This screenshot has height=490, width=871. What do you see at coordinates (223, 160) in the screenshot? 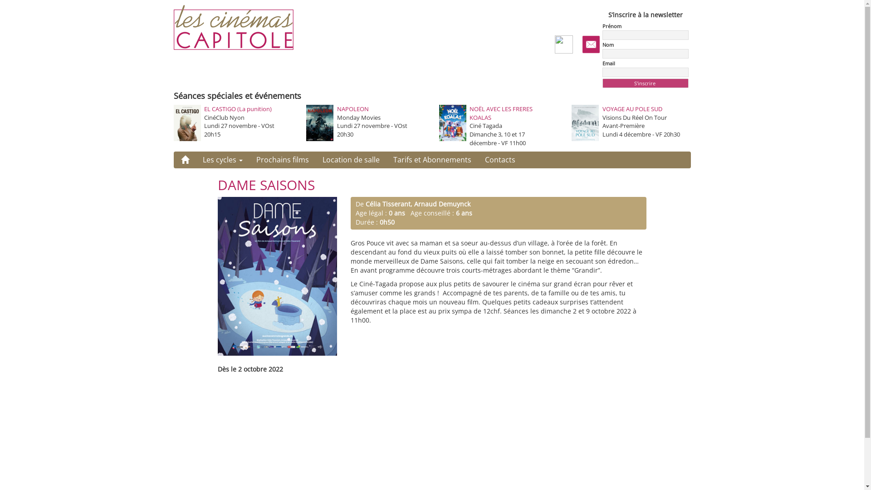
I see `Les cycles` at bounding box center [223, 160].